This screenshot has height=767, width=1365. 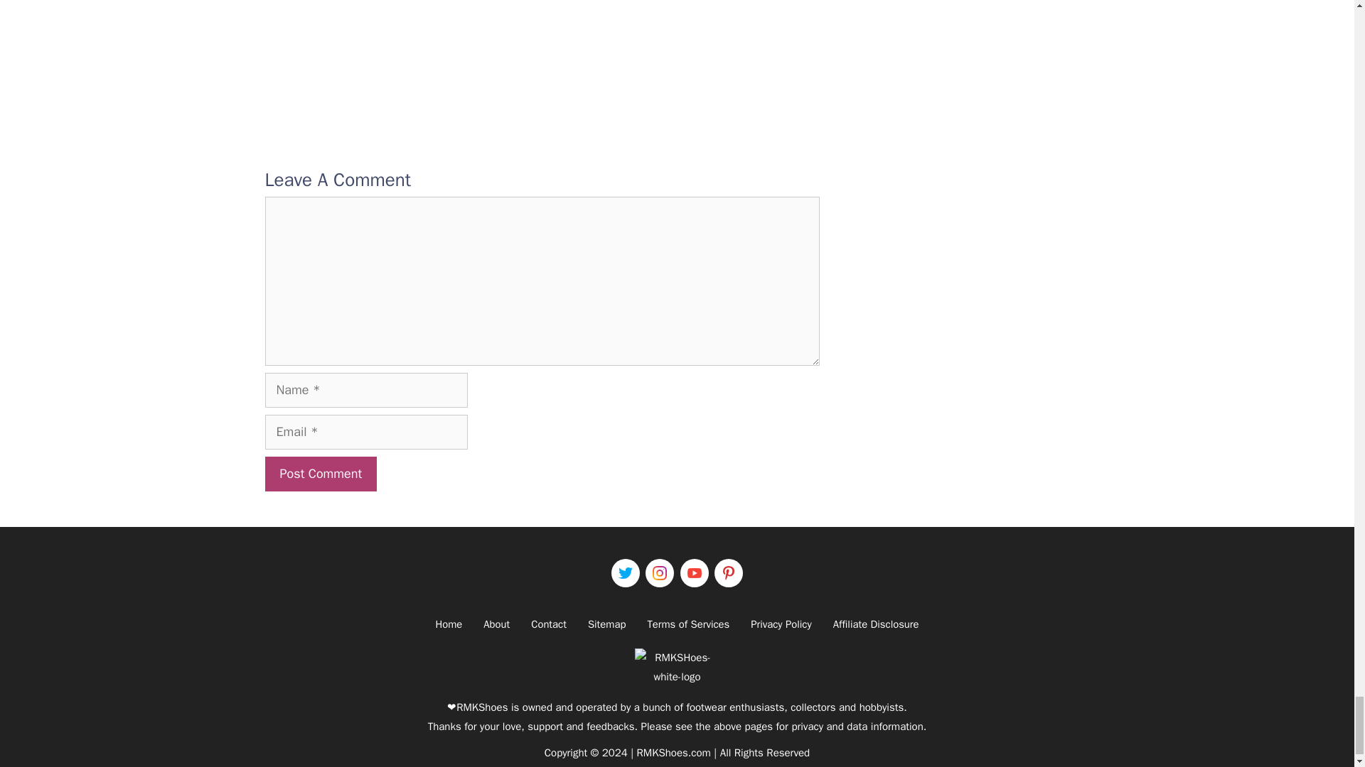 I want to click on Instagram, so click(x=660, y=573).